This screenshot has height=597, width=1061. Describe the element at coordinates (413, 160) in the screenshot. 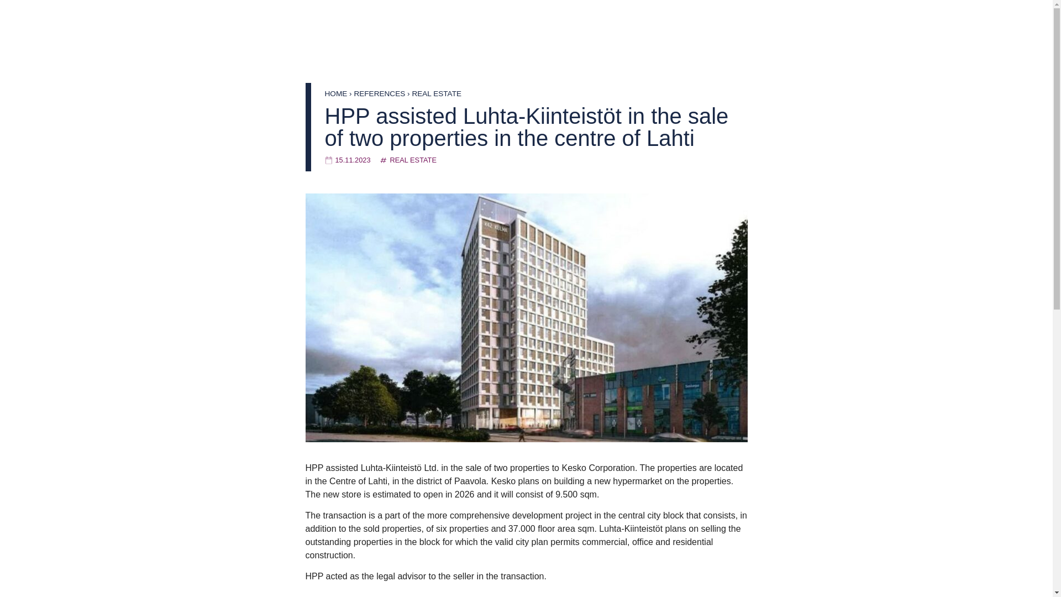

I see `REAL ESTATE` at that location.